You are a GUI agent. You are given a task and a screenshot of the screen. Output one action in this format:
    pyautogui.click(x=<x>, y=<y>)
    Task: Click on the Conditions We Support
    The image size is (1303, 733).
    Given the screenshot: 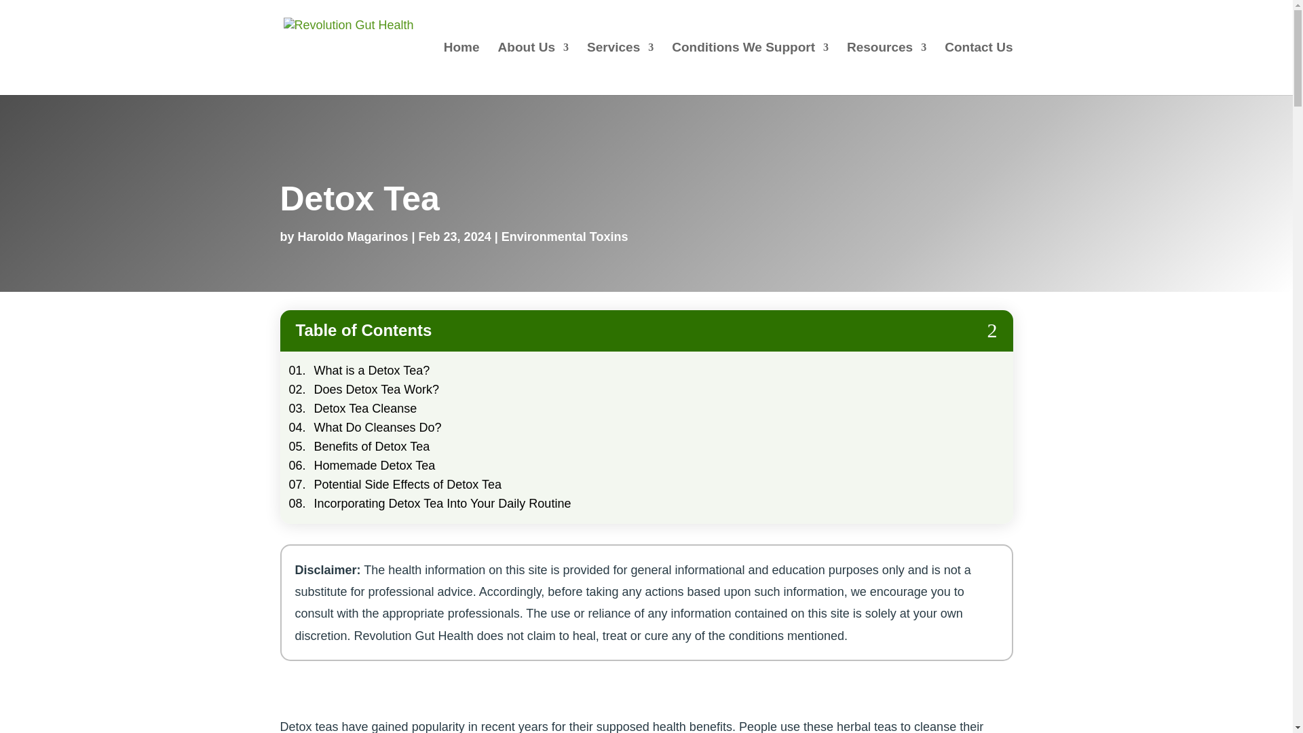 What is the action you would take?
    pyautogui.click(x=751, y=69)
    